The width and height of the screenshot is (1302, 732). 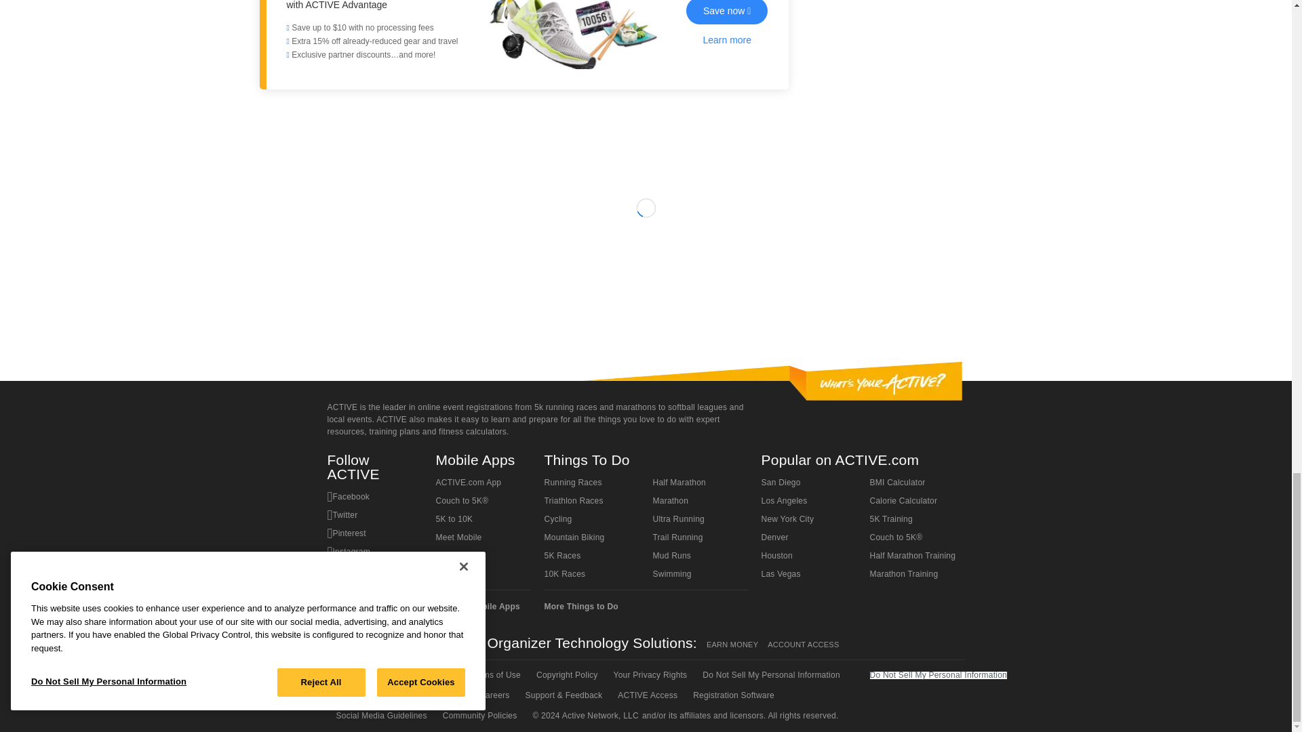 What do you see at coordinates (432, 695) in the screenshot?
I see `Privacy Settings` at bounding box center [432, 695].